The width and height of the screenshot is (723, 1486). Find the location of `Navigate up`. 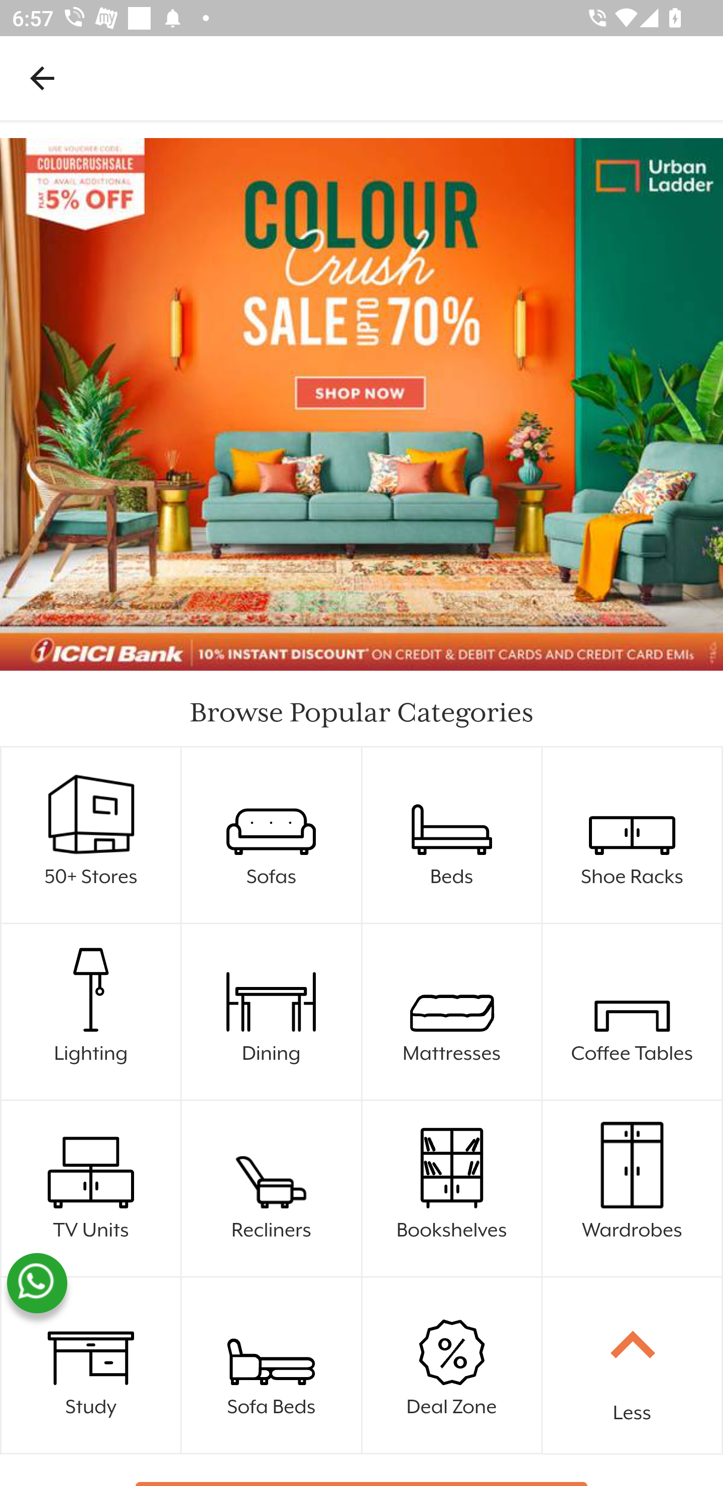

Navigate up is located at coordinates (42, 78).